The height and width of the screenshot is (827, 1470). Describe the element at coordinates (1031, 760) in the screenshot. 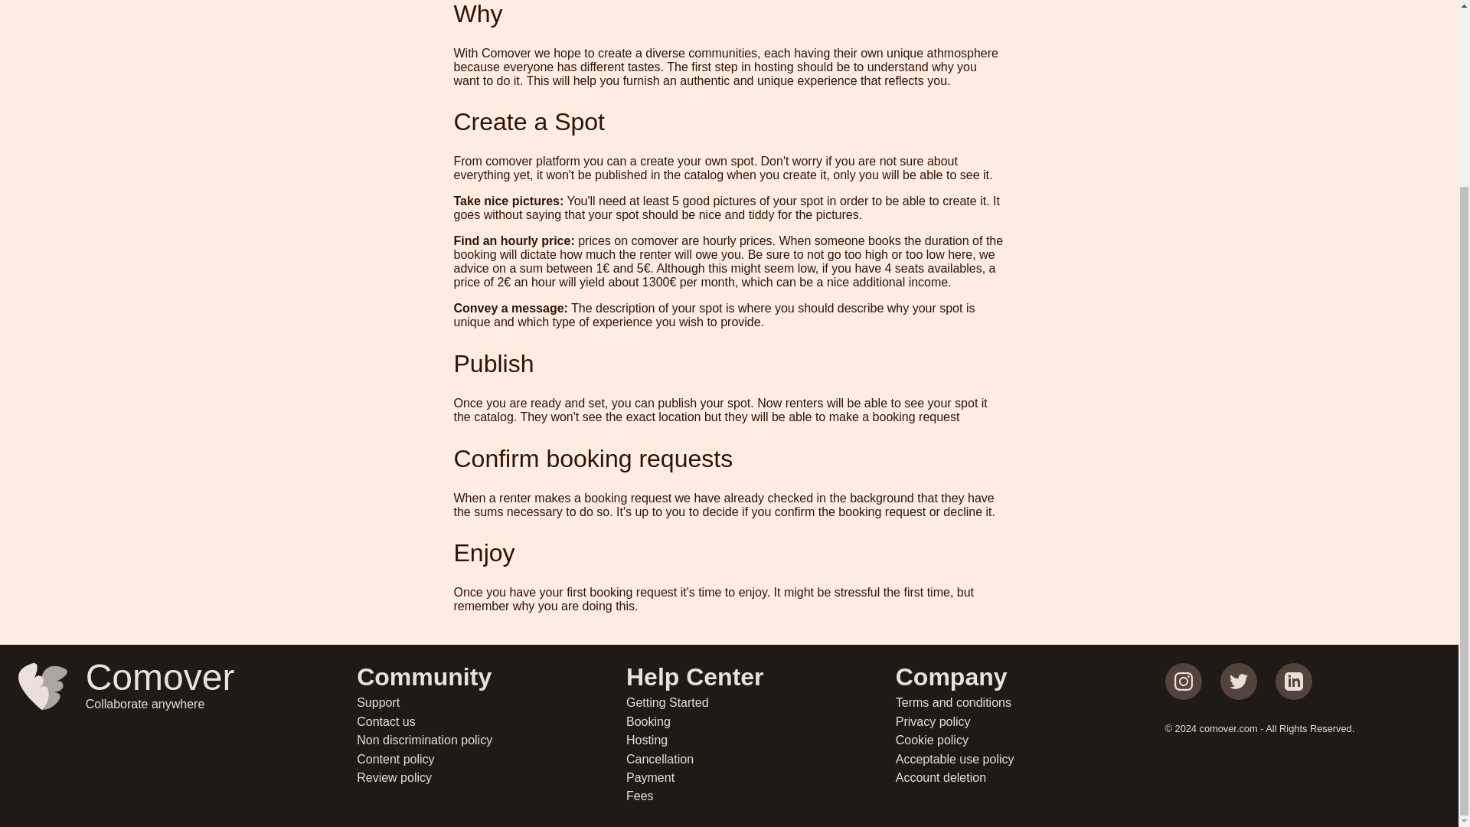

I see `Acceptable use policy` at that location.